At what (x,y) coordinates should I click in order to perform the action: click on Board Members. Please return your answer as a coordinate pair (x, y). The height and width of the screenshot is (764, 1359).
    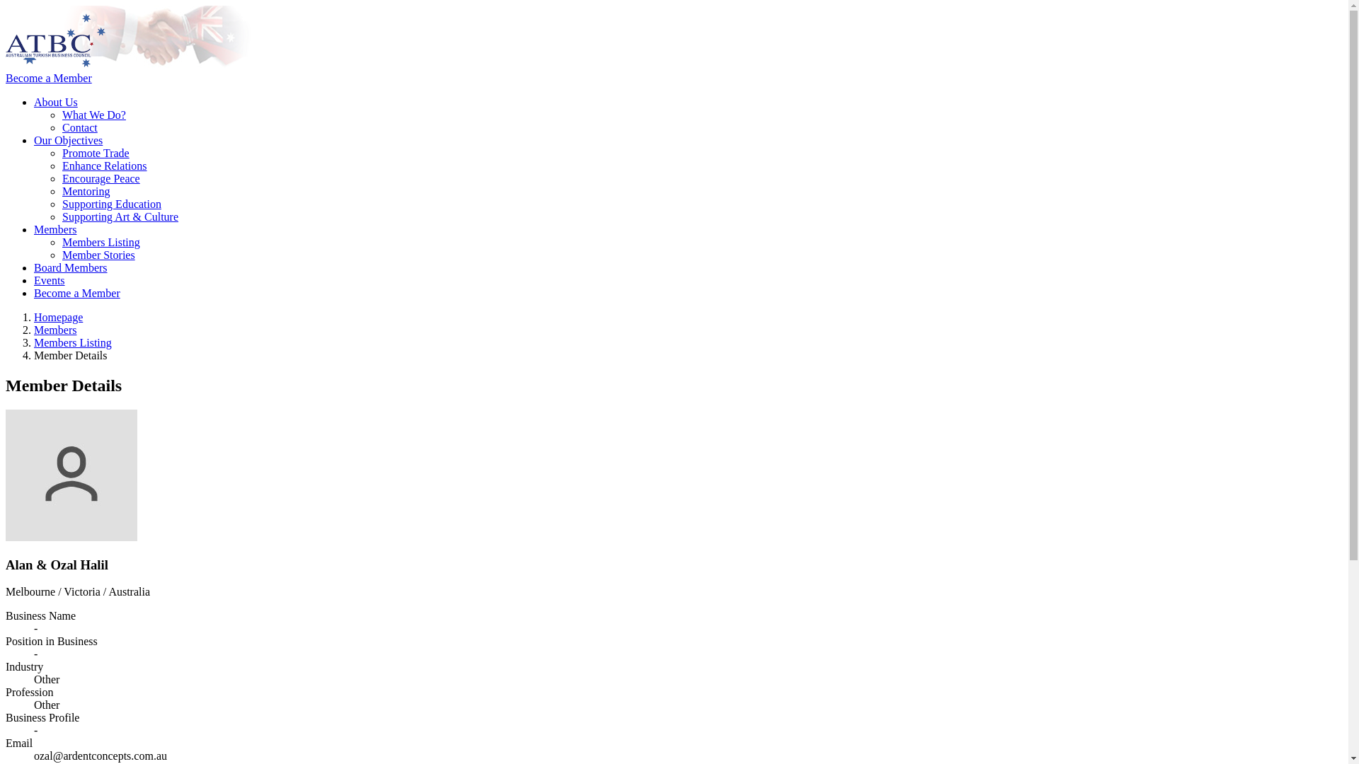
    Looking at the image, I should click on (71, 267).